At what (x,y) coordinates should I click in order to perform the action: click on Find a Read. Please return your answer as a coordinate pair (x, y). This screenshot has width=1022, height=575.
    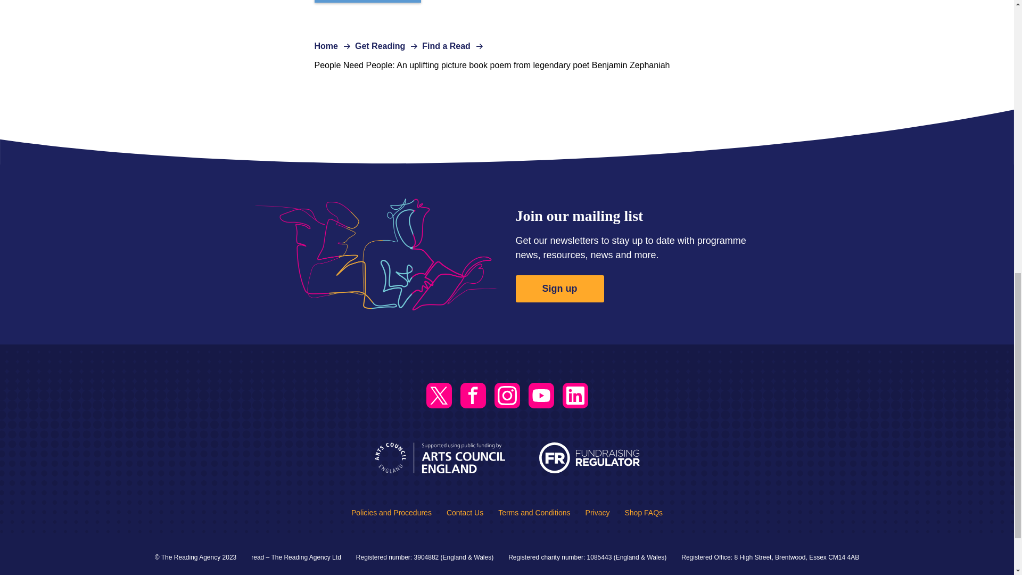
    Looking at the image, I should click on (446, 46).